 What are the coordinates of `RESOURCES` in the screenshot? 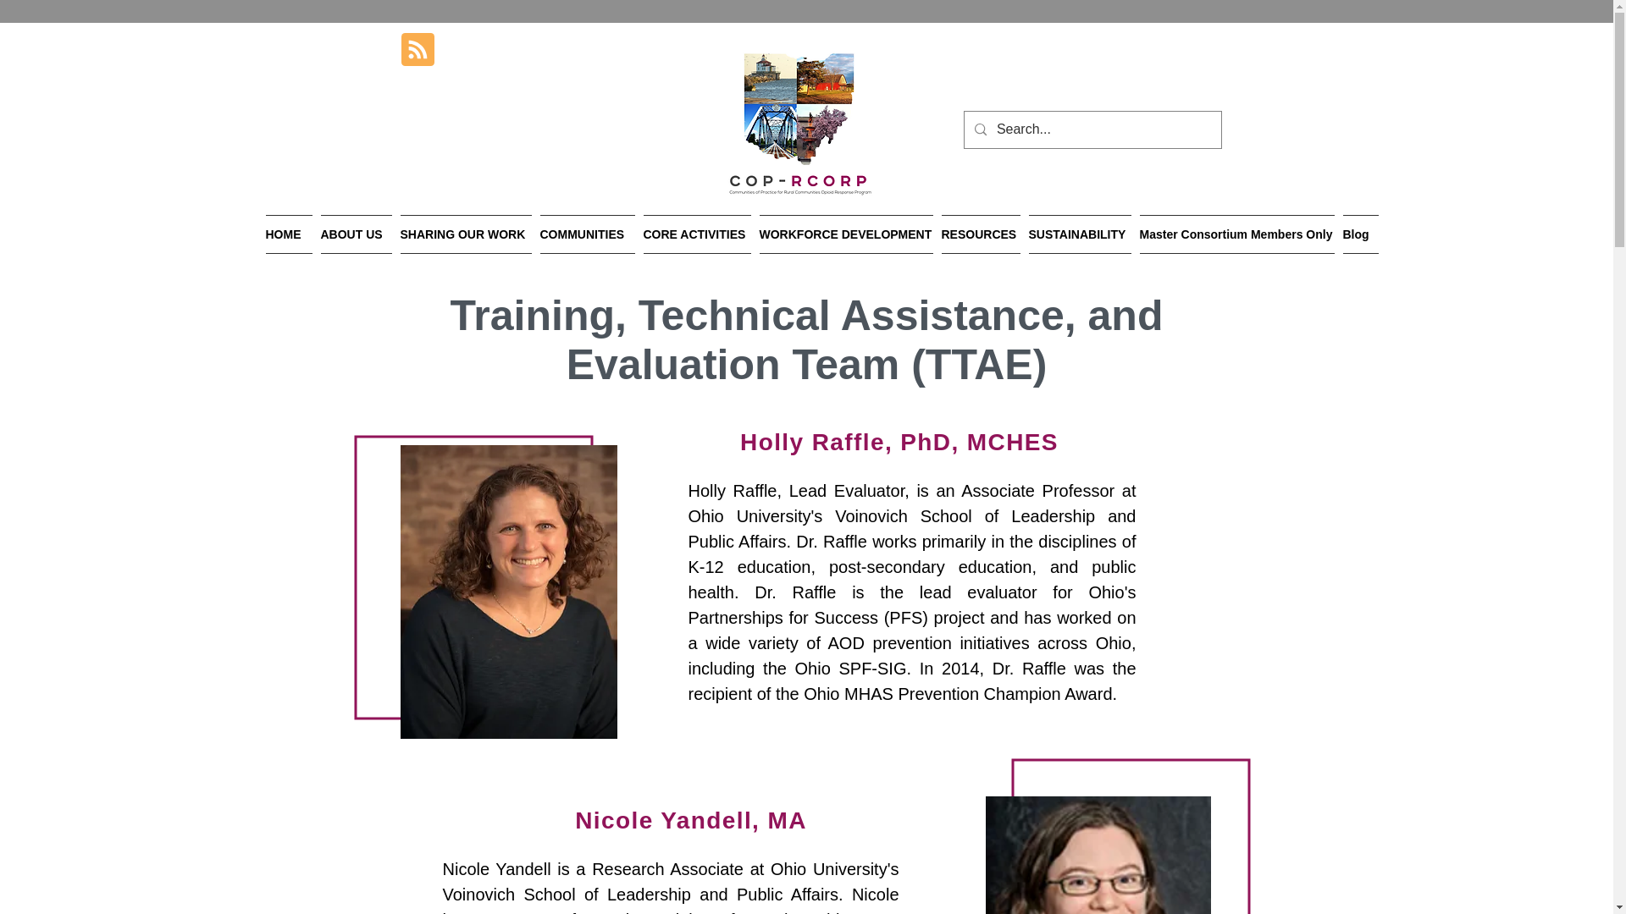 It's located at (980, 234).